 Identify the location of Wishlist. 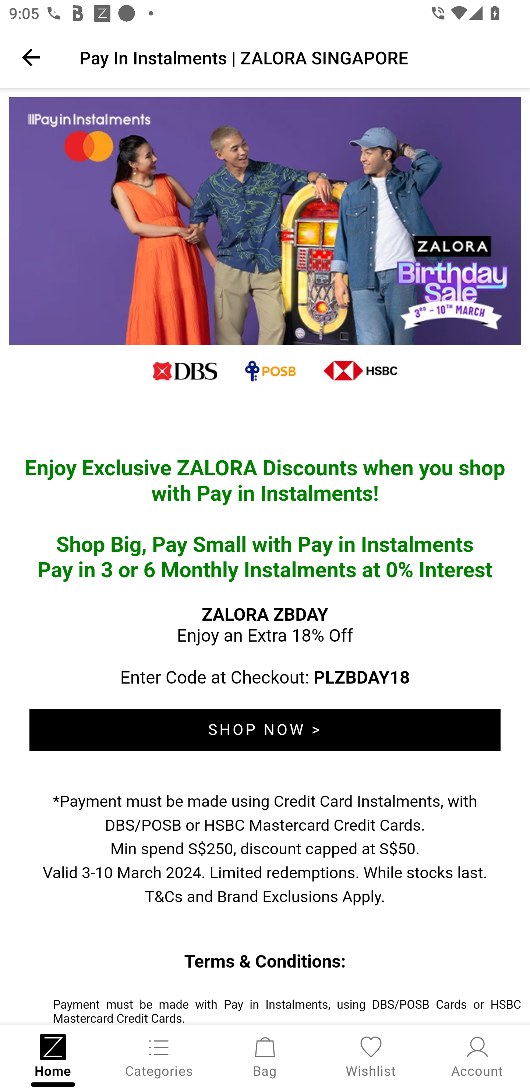
(371, 1056).